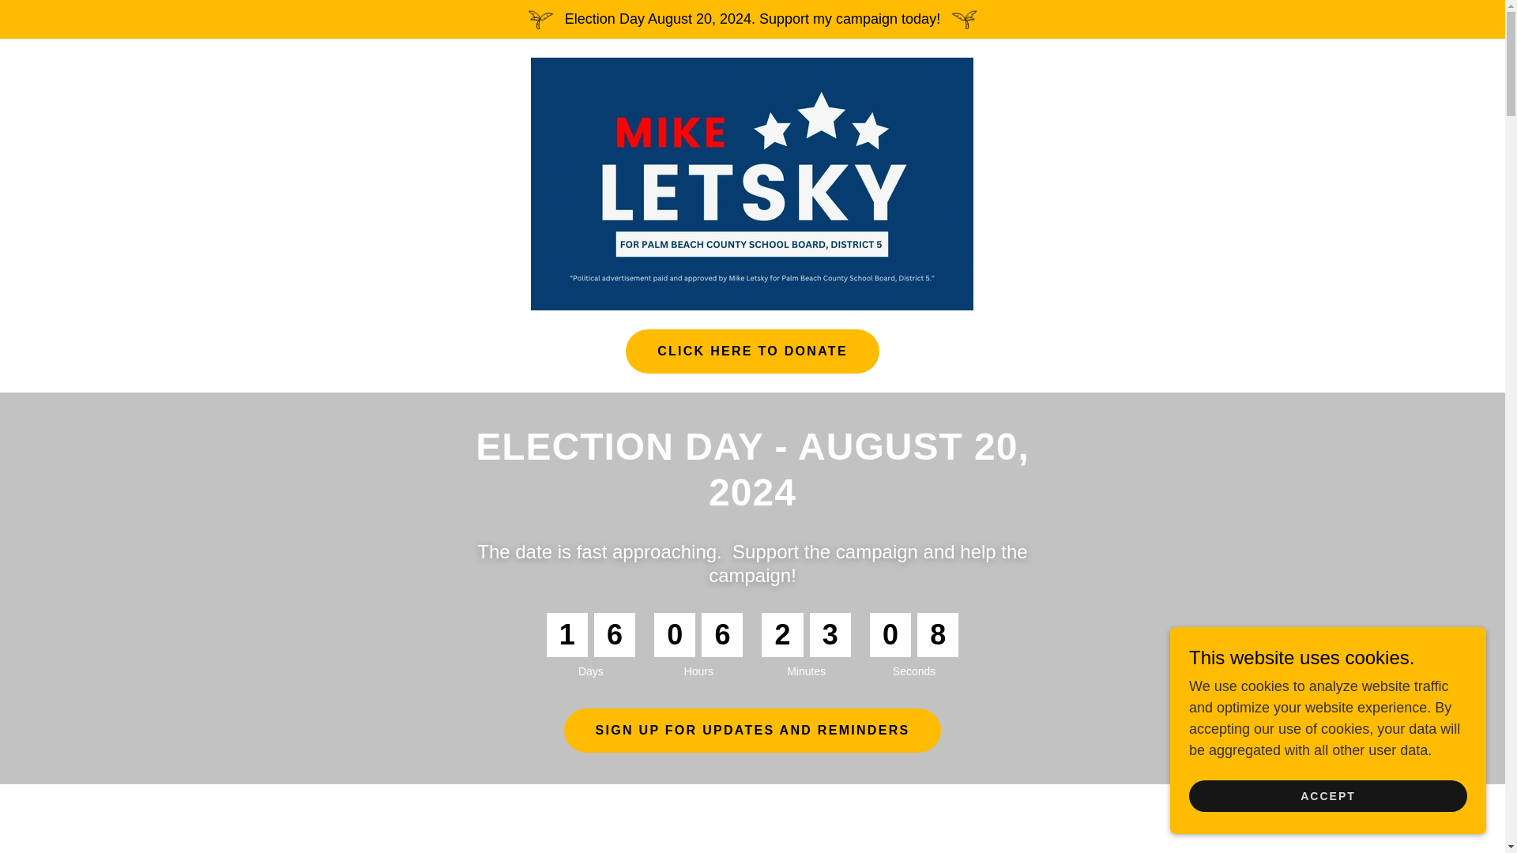 This screenshot has height=853, width=1517. What do you see at coordinates (1327, 796) in the screenshot?
I see `ACCEPT` at bounding box center [1327, 796].